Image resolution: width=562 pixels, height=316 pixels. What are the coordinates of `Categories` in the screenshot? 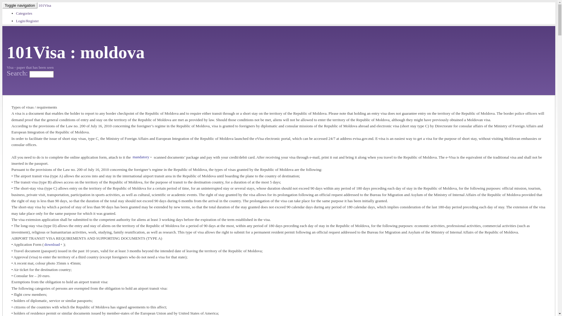 It's located at (24, 13).